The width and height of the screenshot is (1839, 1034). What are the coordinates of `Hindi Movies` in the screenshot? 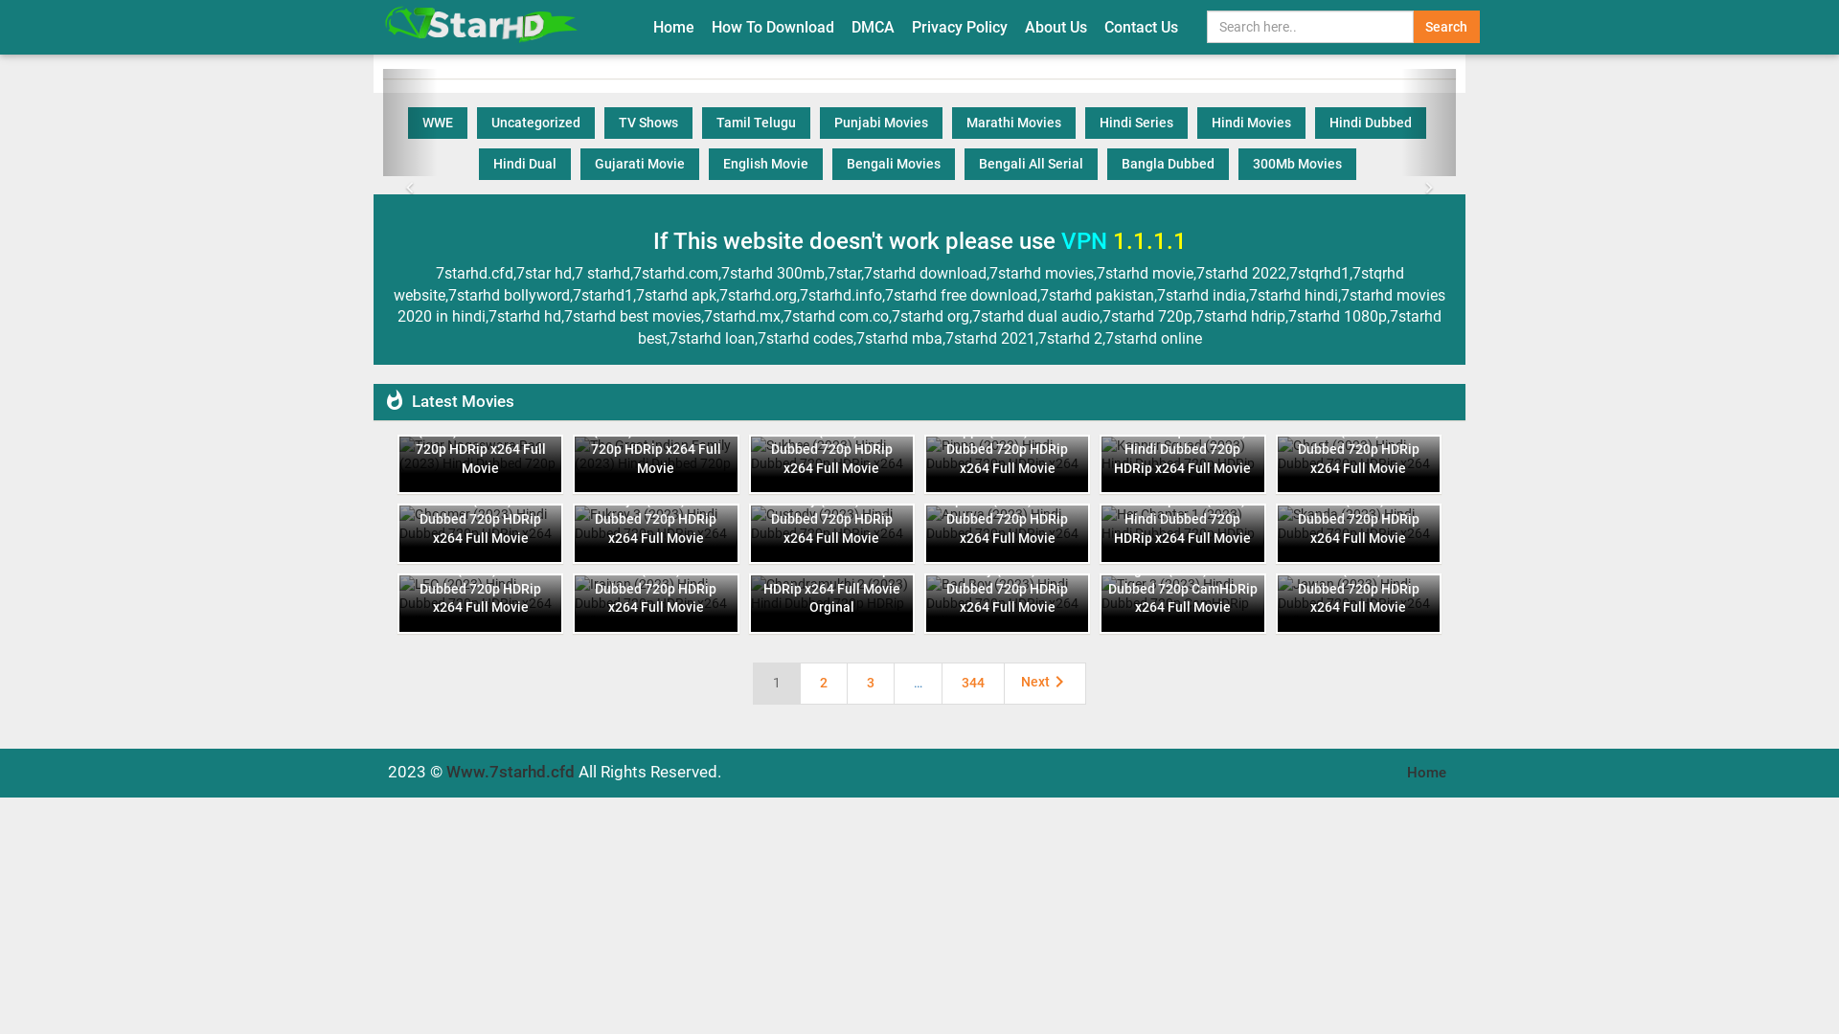 It's located at (1251, 123).